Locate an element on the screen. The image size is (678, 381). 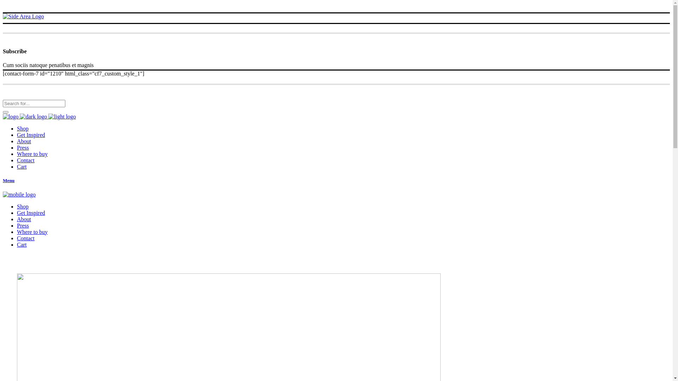
Get Inspired is located at coordinates (31, 135).